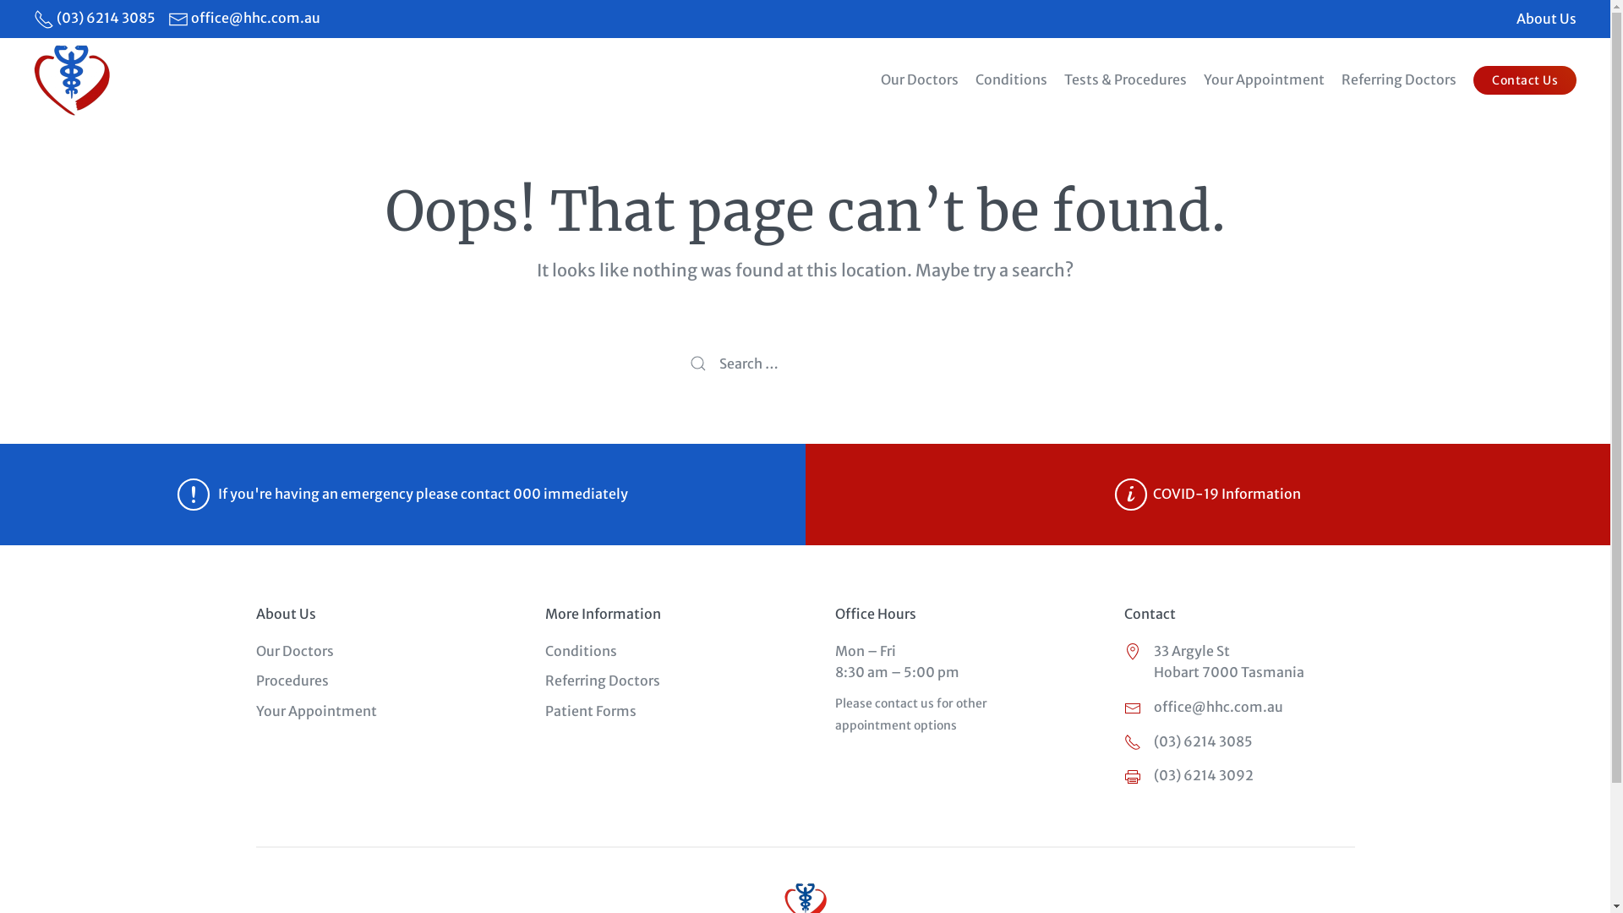 The image size is (1623, 913). Describe the element at coordinates (582, 651) in the screenshot. I see `Conditions` at that location.